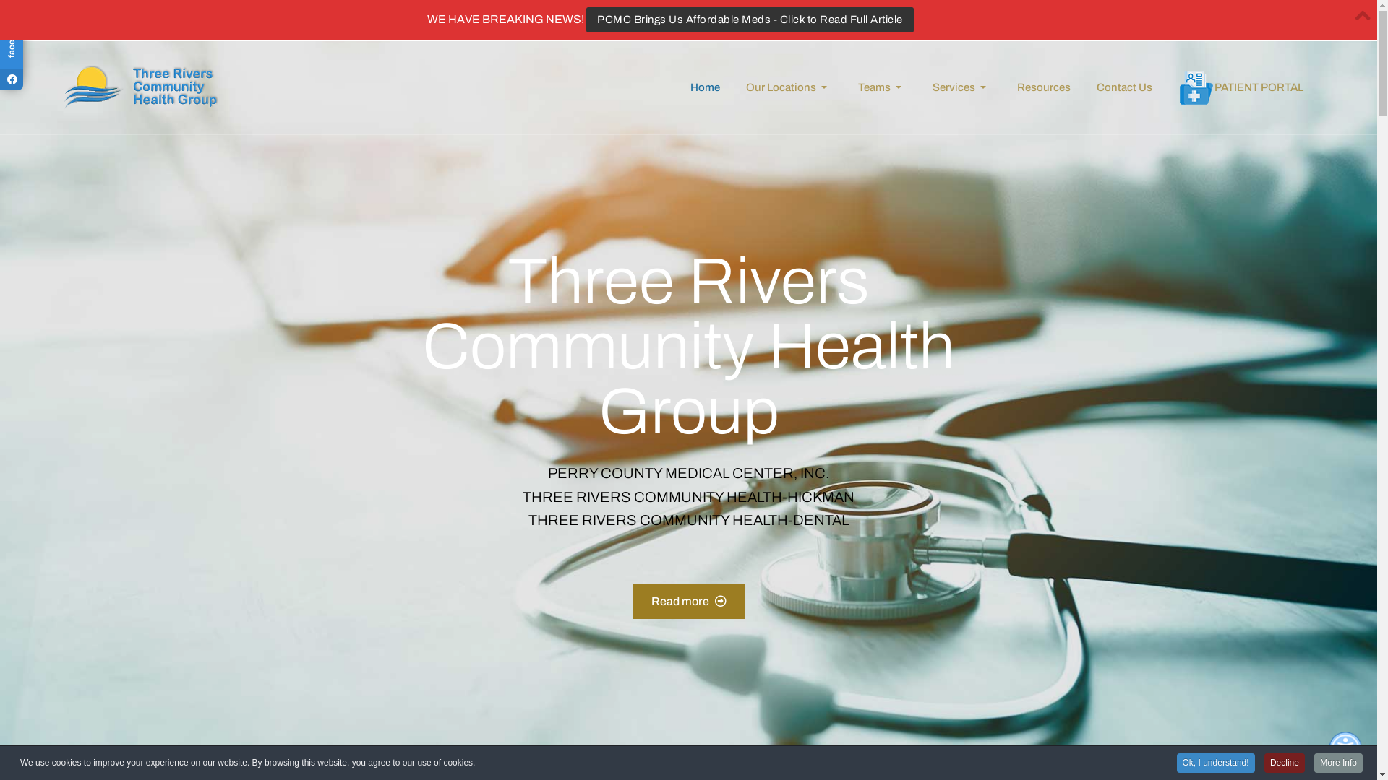  What do you see at coordinates (1044, 87) in the screenshot?
I see `Resources` at bounding box center [1044, 87].